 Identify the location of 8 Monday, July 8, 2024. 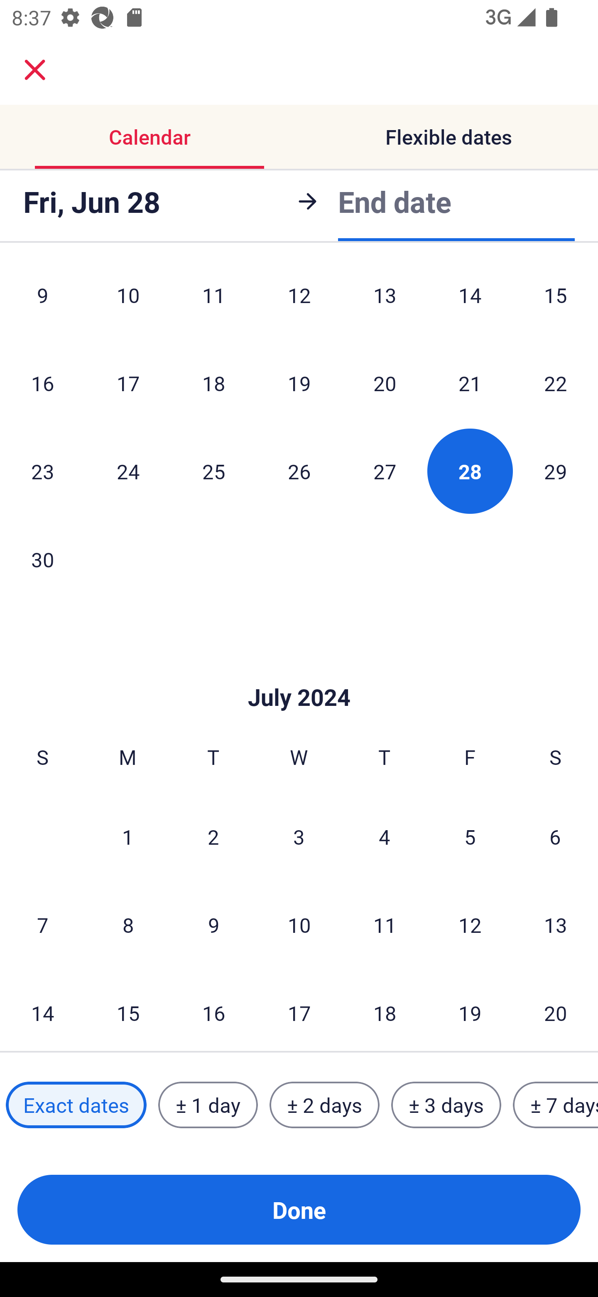
(128, 925).